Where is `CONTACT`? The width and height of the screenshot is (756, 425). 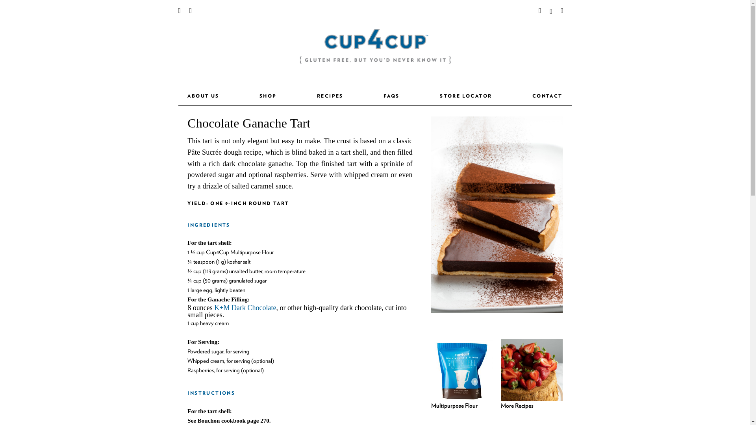 CONTACT is located at coordinates (547, 96).